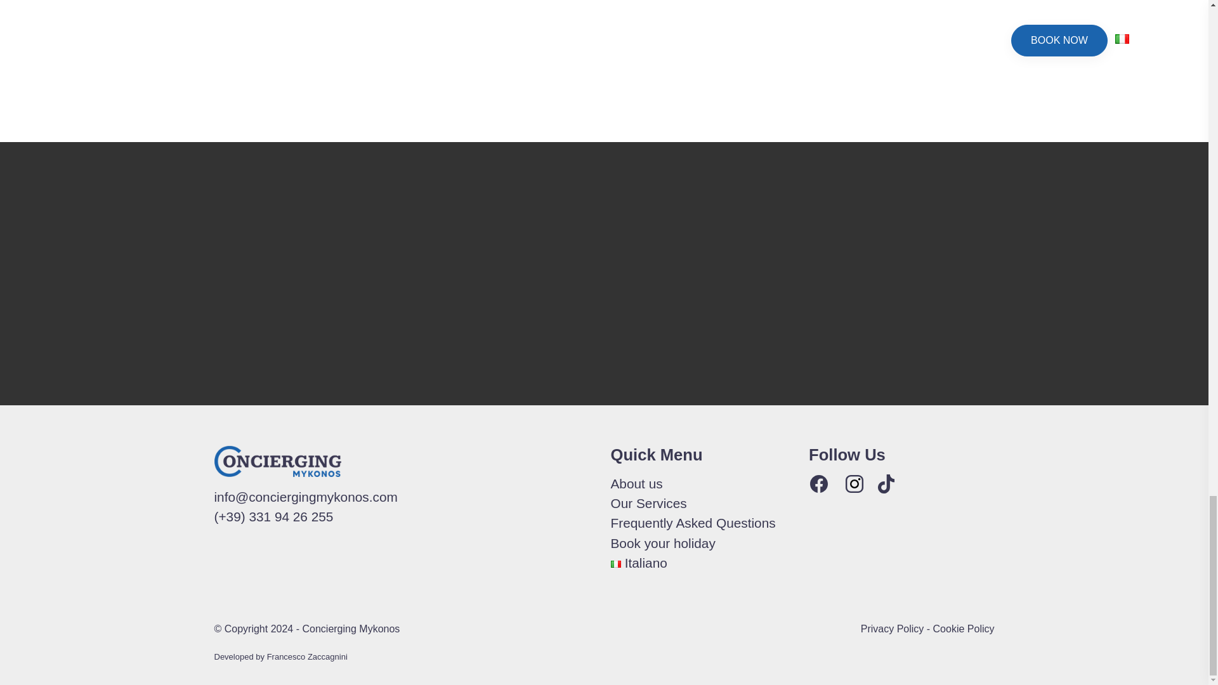  What do you see at coordinates (648, 502) in the screenshot?
I see `Our Services` at bounding box center [648, 502].